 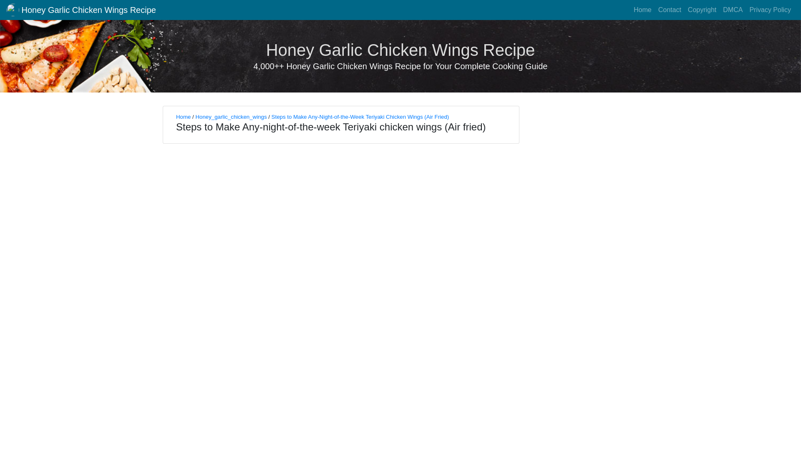 I want to click on Copyright, so click(x=702, y=10).